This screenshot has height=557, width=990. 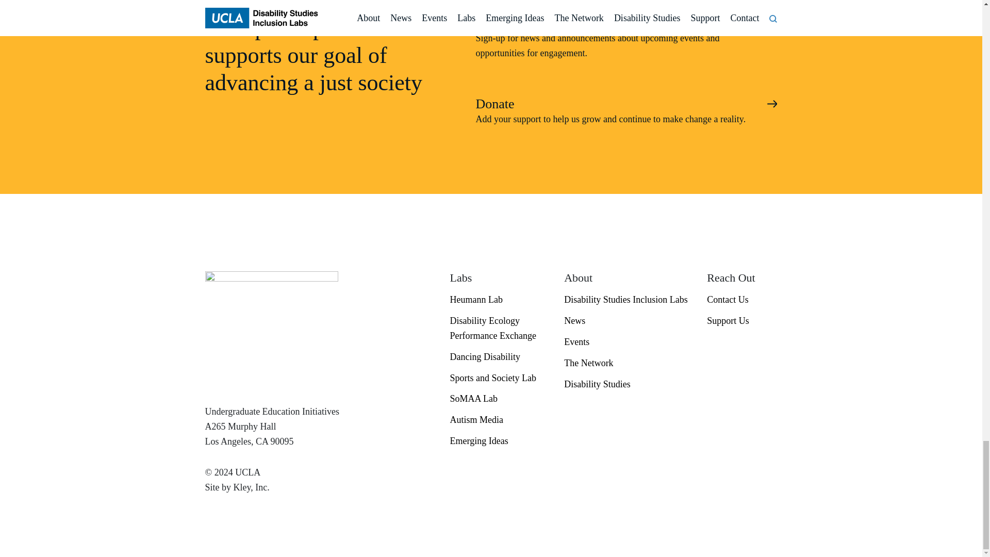 I want to click on News, so click(x=628, y=321).